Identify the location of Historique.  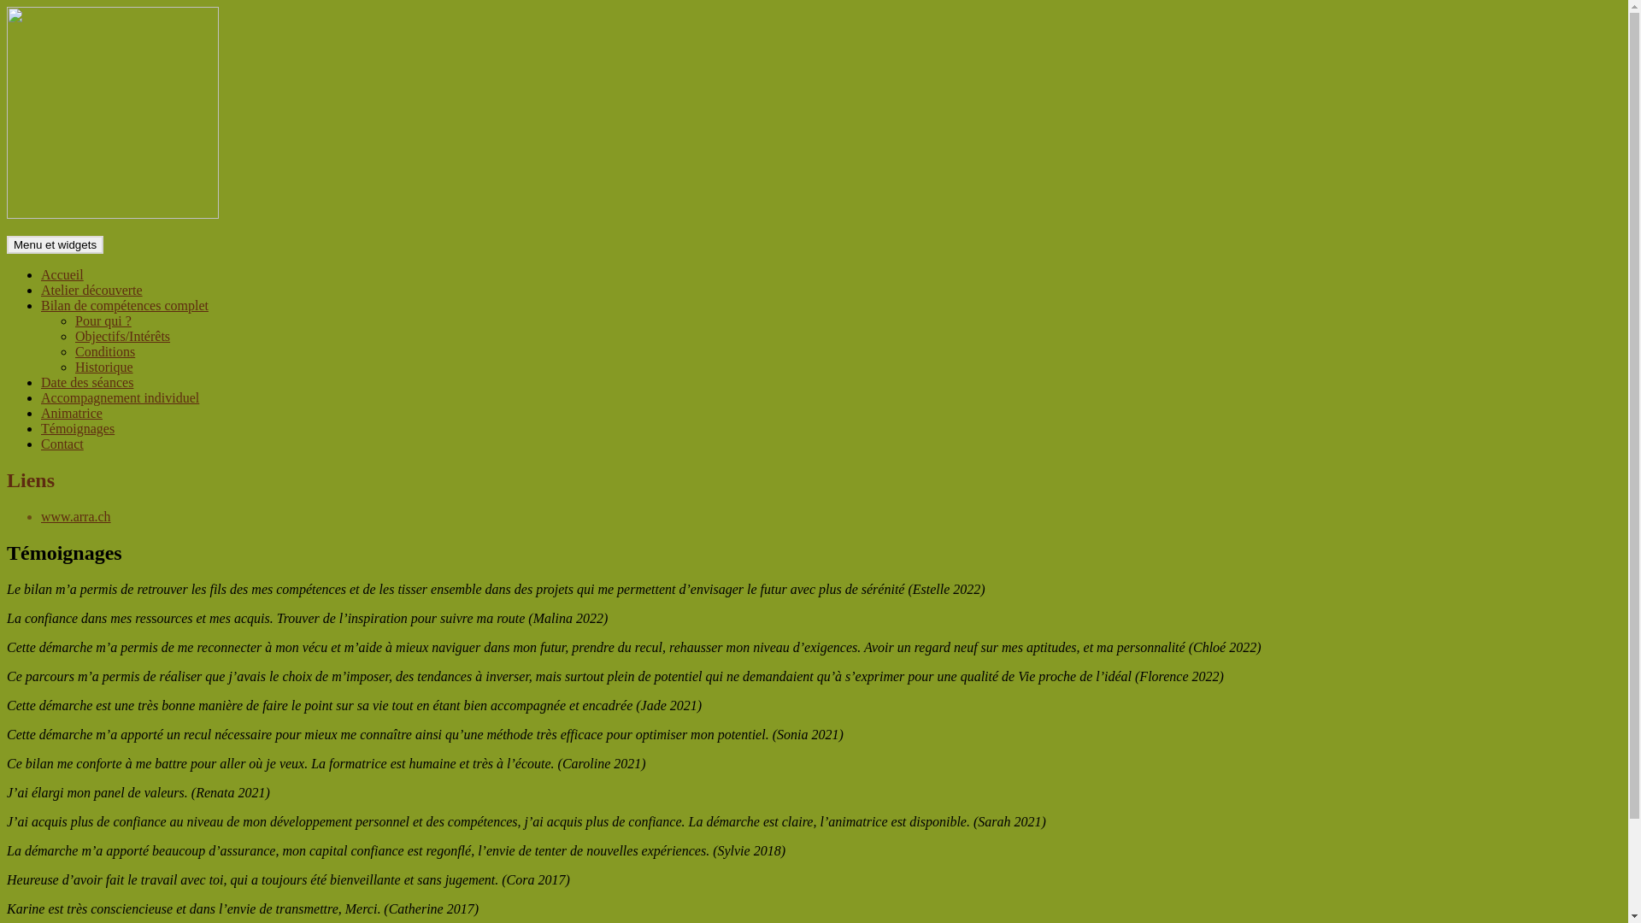
(104, 367).